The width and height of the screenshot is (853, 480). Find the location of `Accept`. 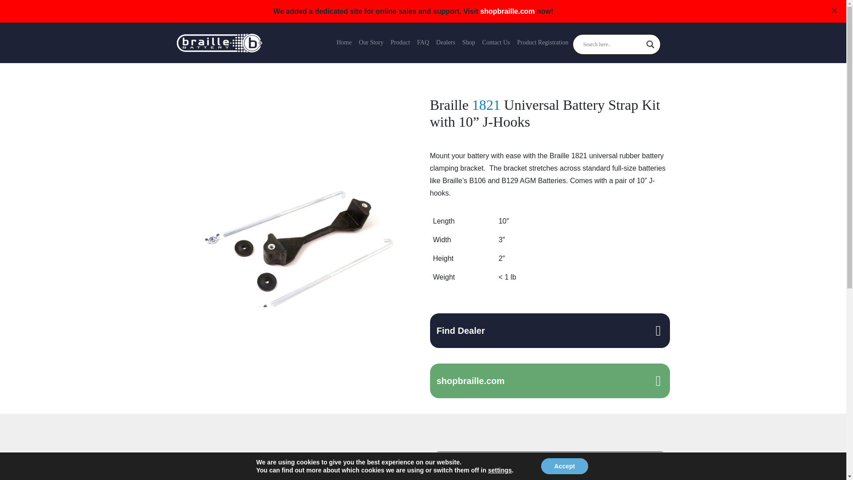

Accept is located at coordinates (564, 466).